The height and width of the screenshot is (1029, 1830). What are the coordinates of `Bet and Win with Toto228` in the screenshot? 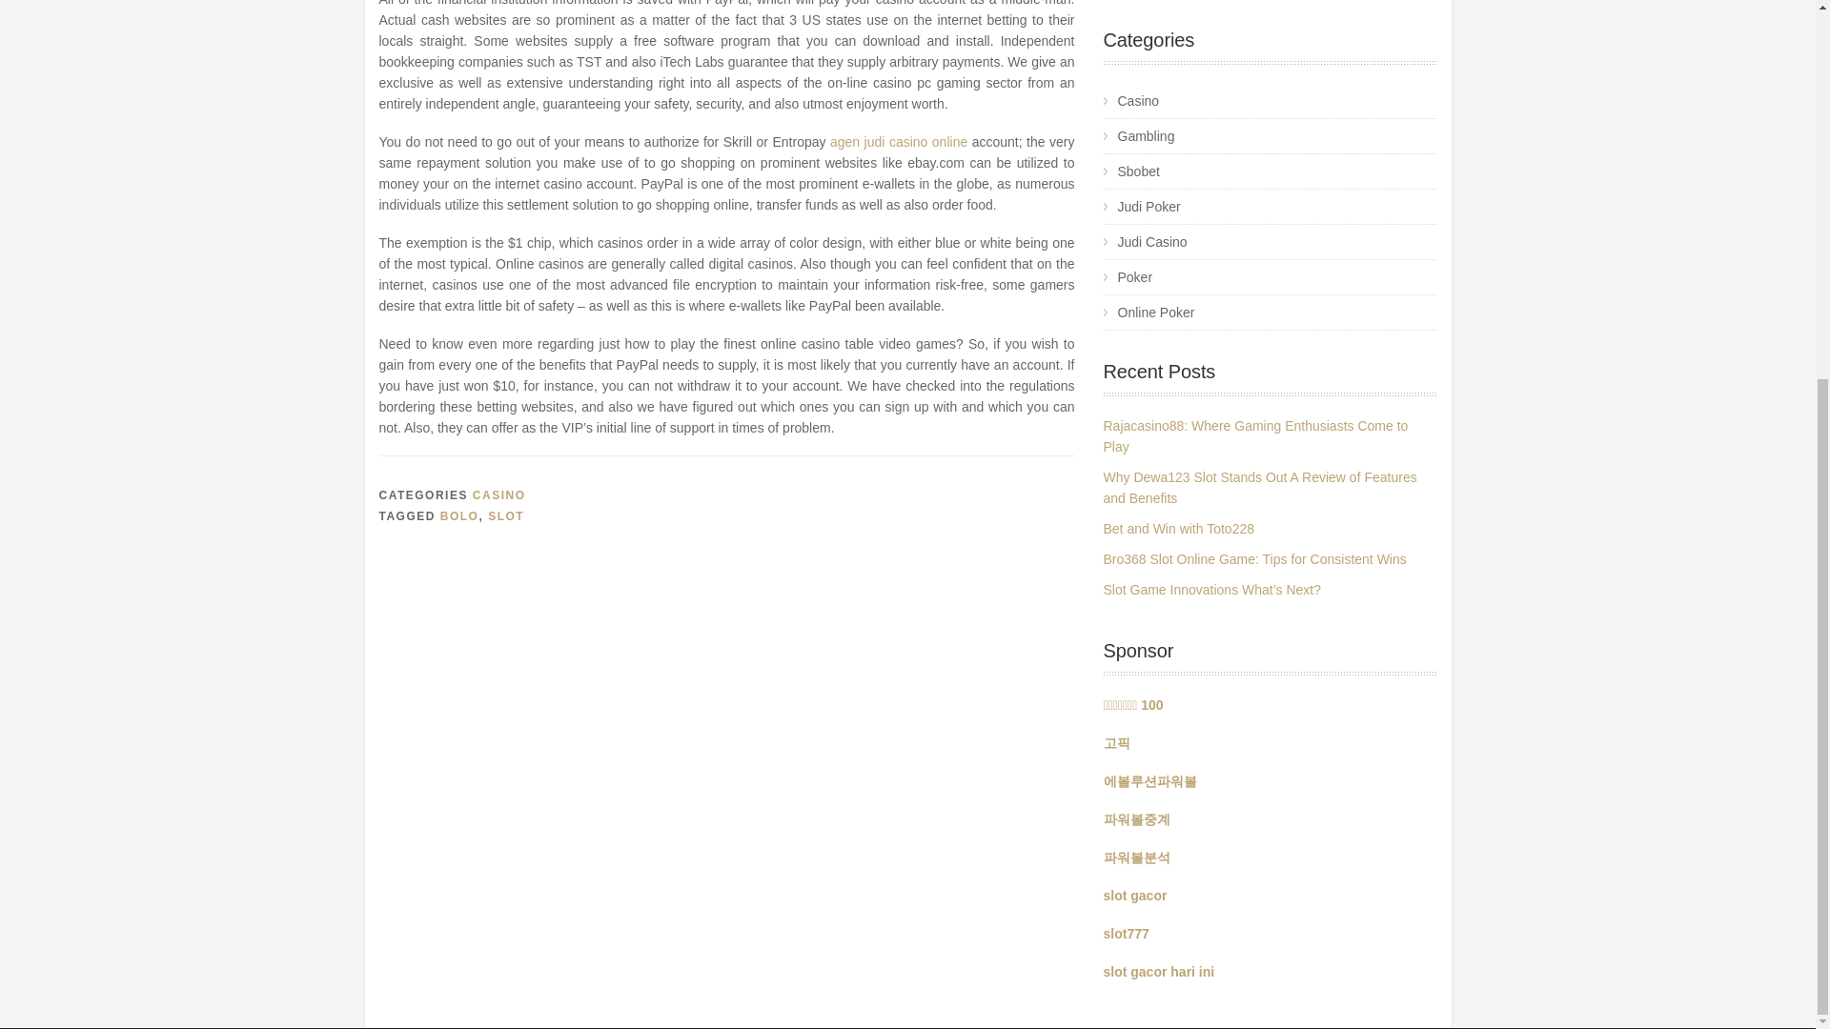 It's located at (1179, 528).